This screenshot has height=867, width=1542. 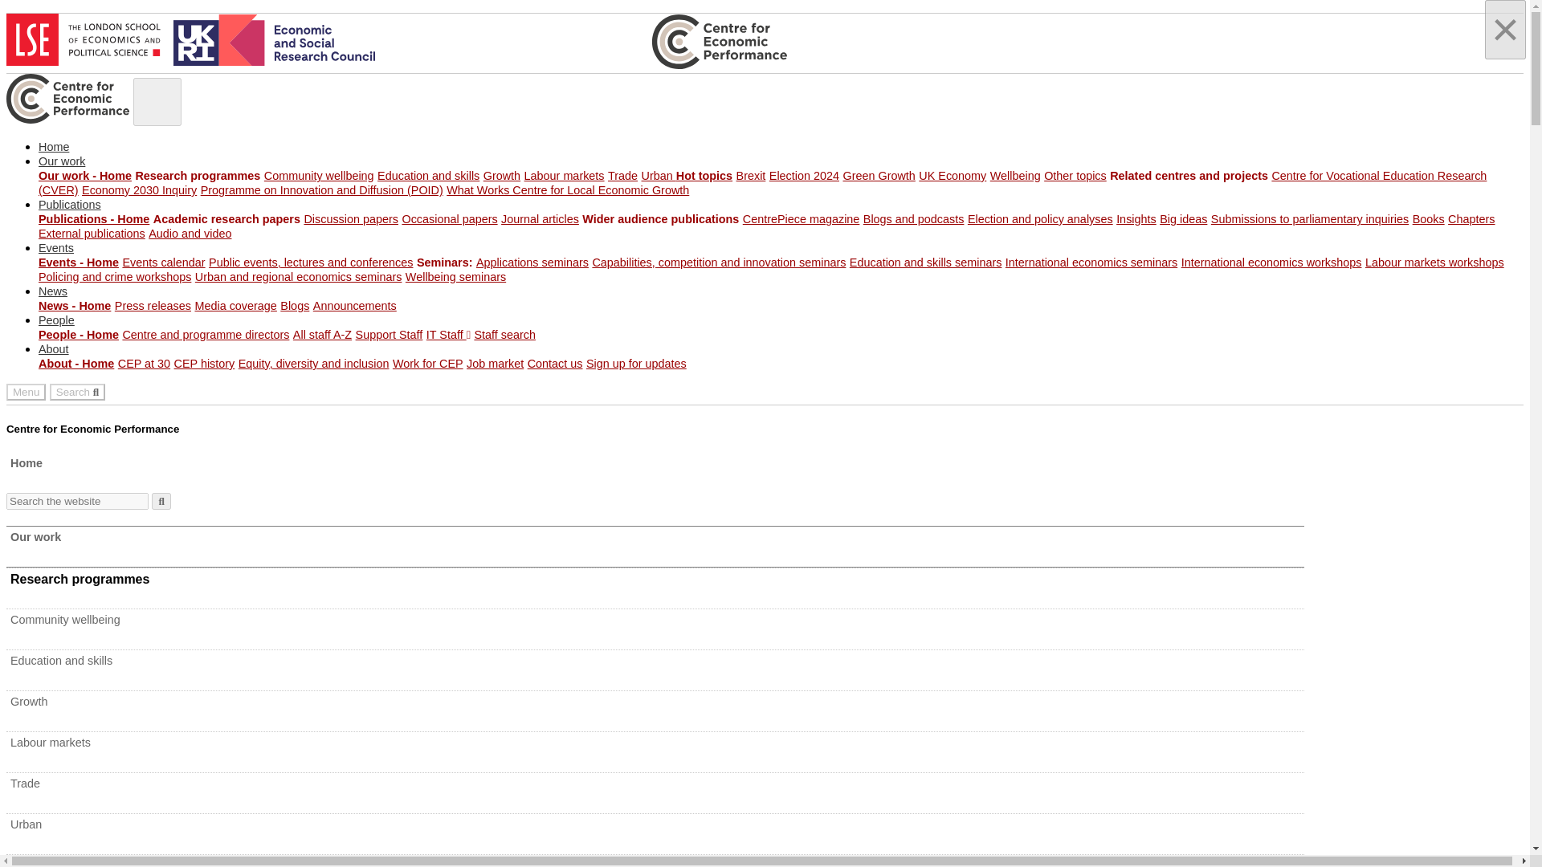 I want to click on CentrePiece magazine, so click(x=802, y=218).